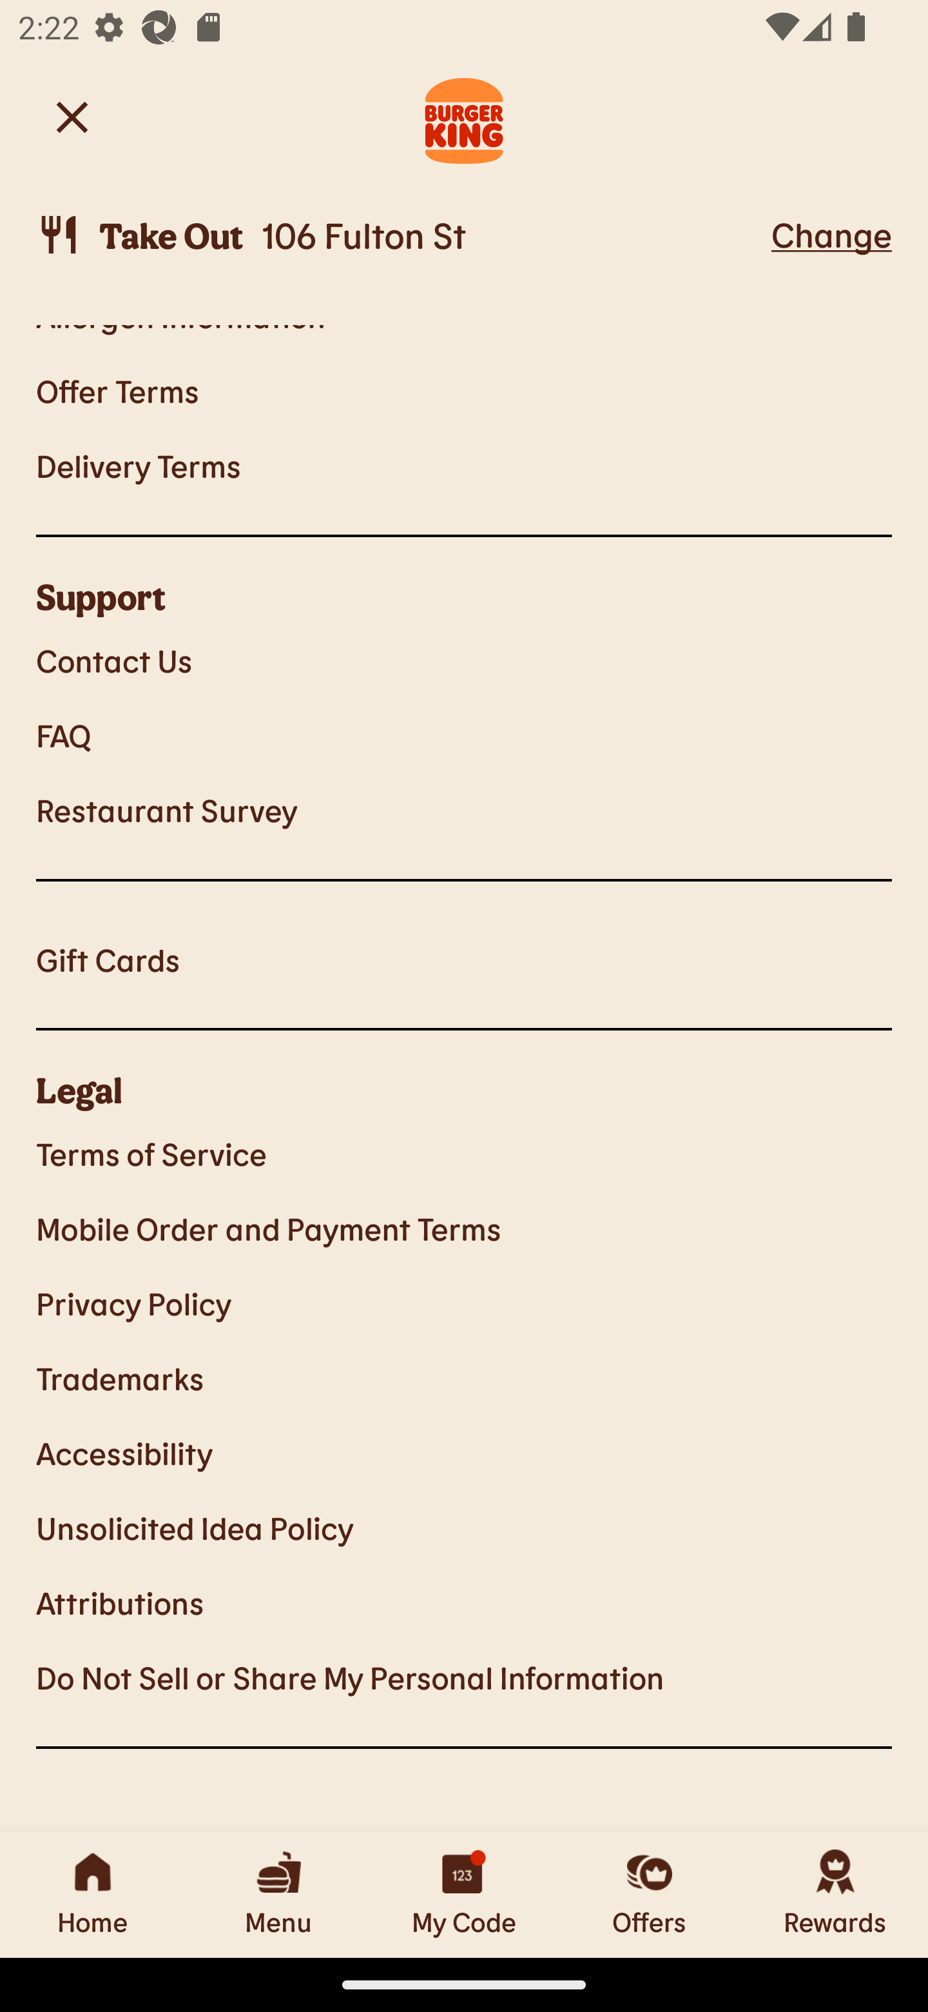 The width and height of the screenshot is (928, 2012). Describe the element at coordinates (464, 1527) in the screenshot. I see `Unsolicited Idea Policy ` at that location.